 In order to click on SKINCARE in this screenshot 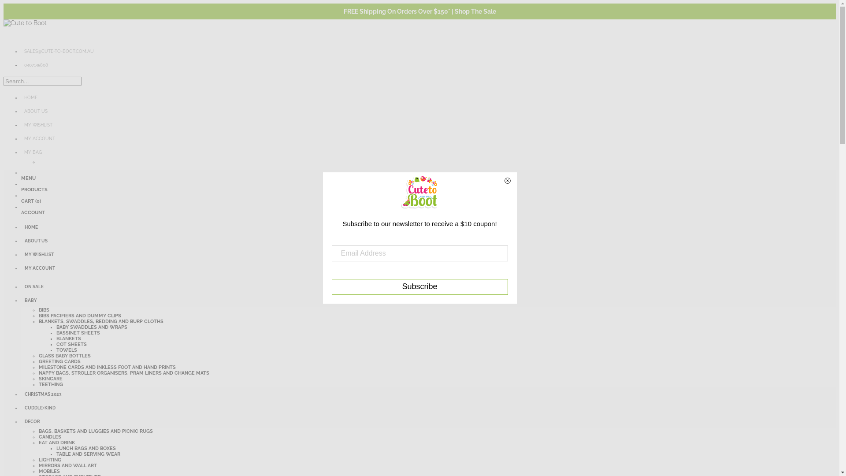, I will do `click(51, 379)`.